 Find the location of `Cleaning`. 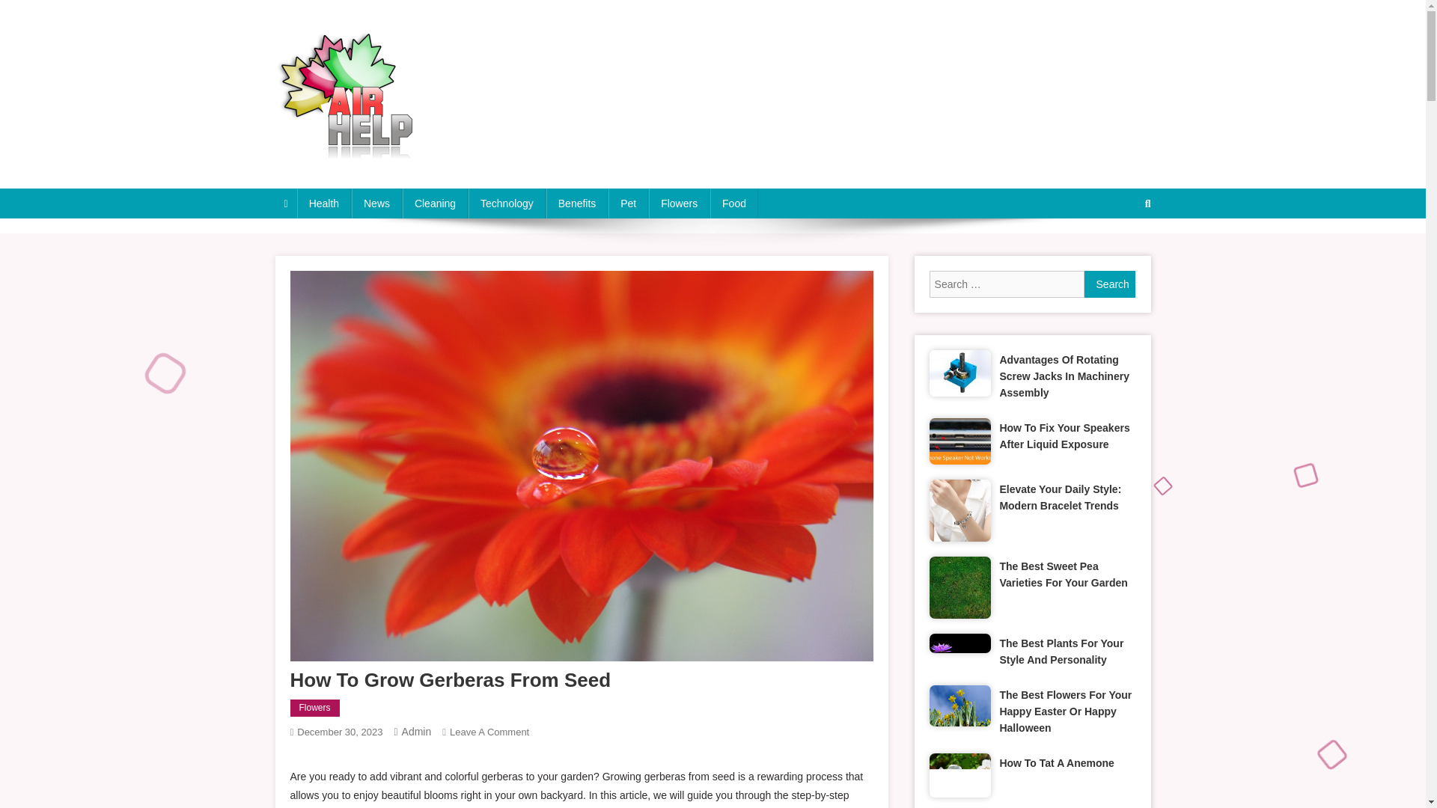

Cleaning is located at coordinates (435, 203).